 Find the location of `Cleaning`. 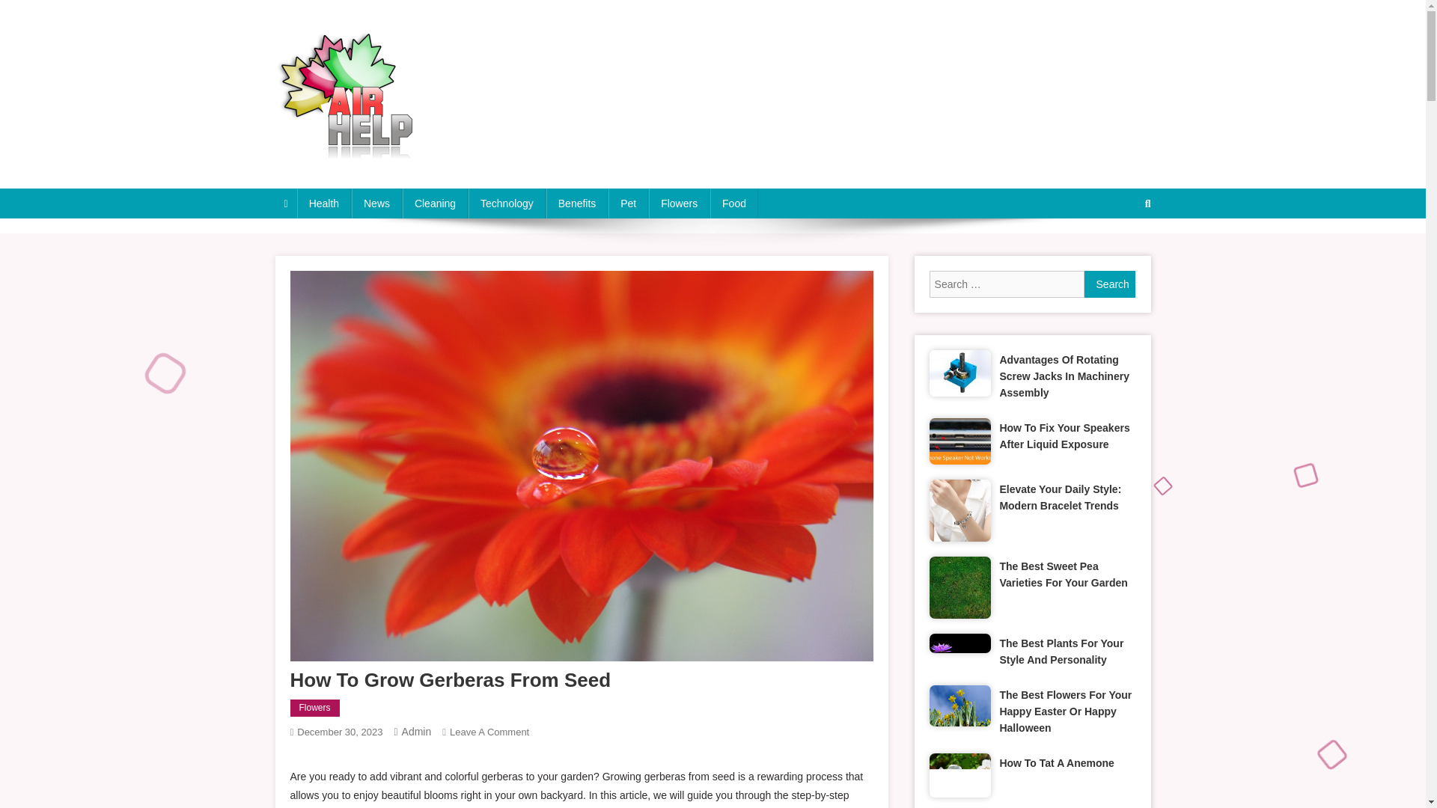

Cleaning is located at coordinates (435, 203).